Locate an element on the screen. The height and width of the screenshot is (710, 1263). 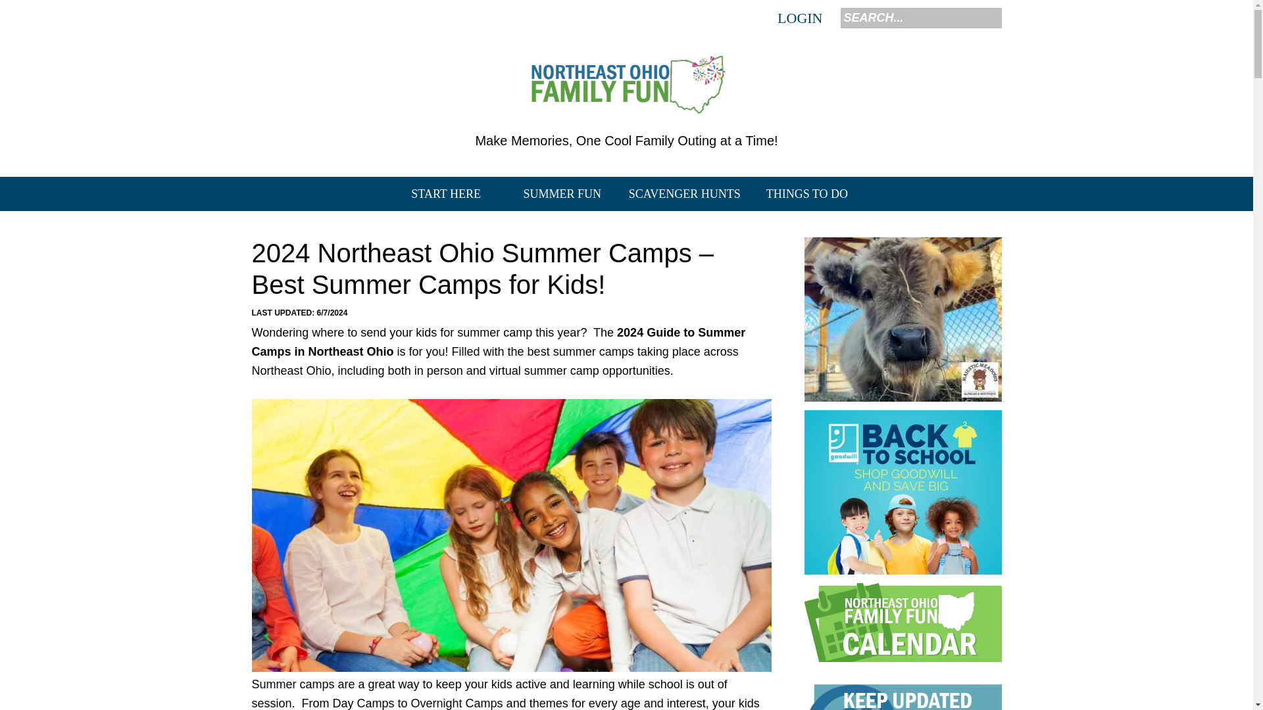
Northeast Ohio Family Fun is located at coordinates (626, 83).